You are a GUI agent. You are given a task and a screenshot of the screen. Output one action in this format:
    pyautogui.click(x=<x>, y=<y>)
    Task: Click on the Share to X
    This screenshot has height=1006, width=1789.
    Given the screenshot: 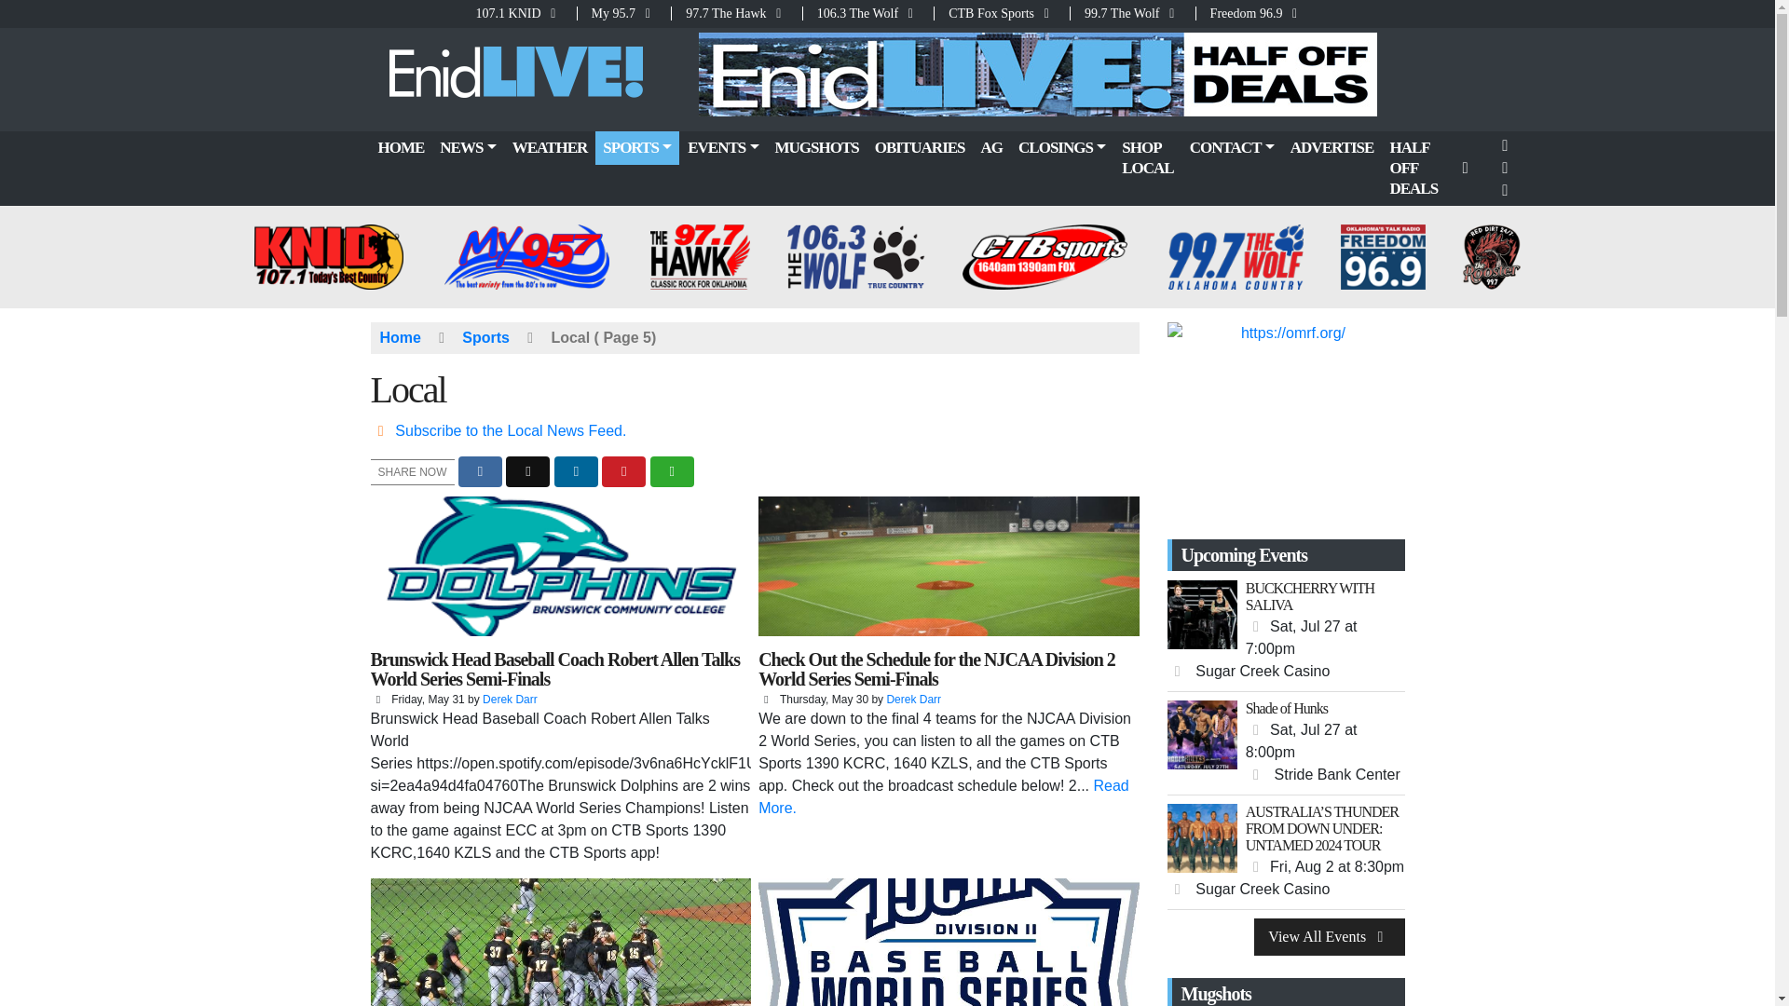 What is the action you would take?
    pyautogui.click(x=527, y=471)
    